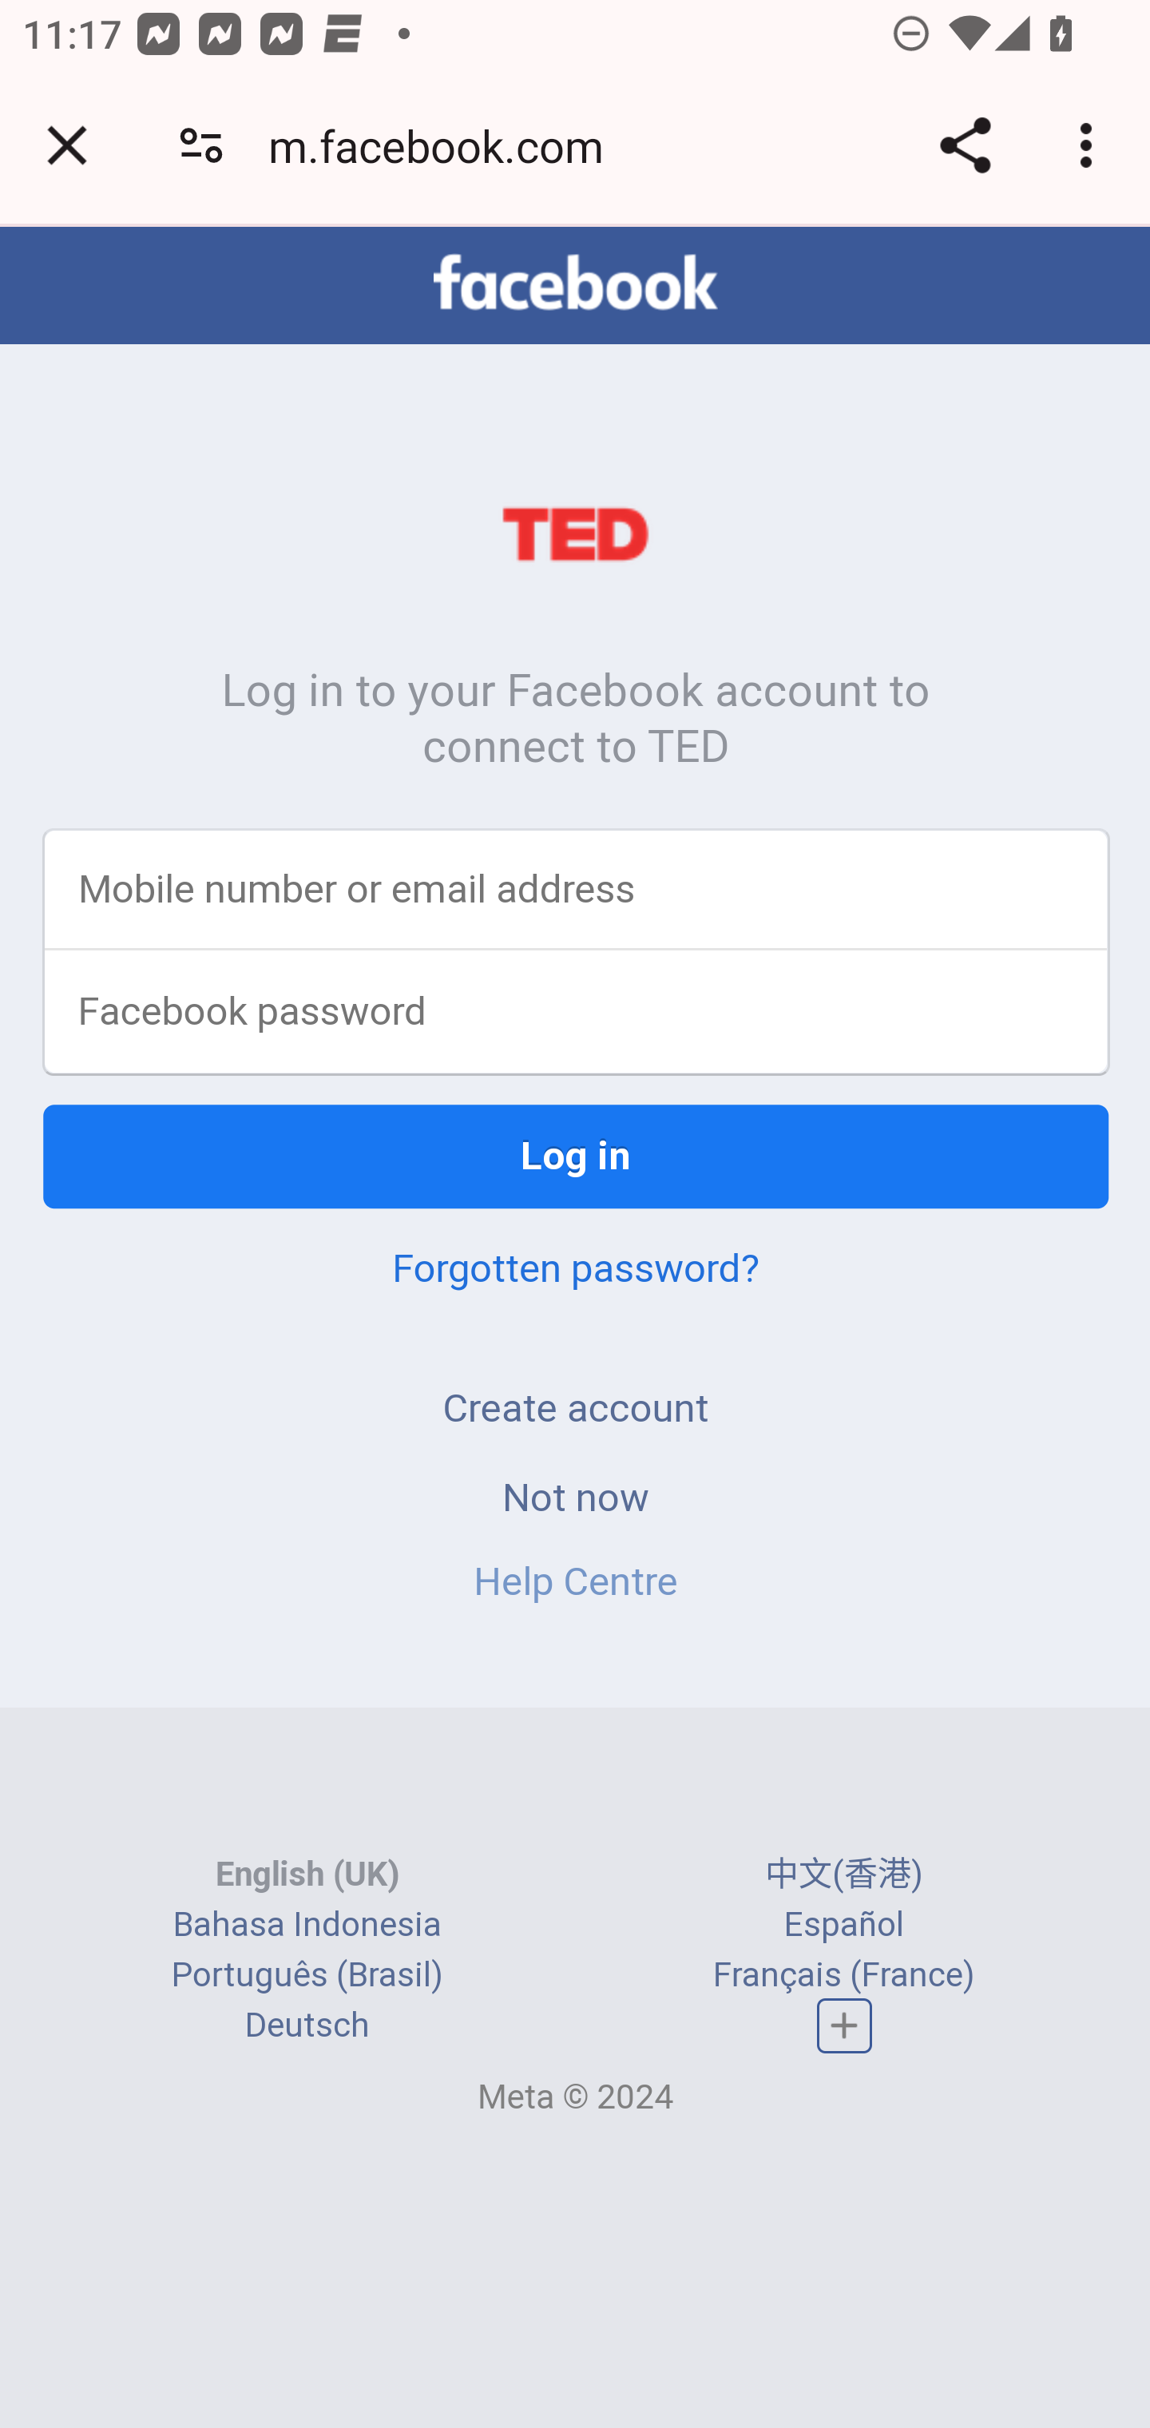 The height and width of the screenshot is (2428, 1150). Describe the element at coordinates (575, 1270) in the screenshot. I see `Forgotten password?` at that location.